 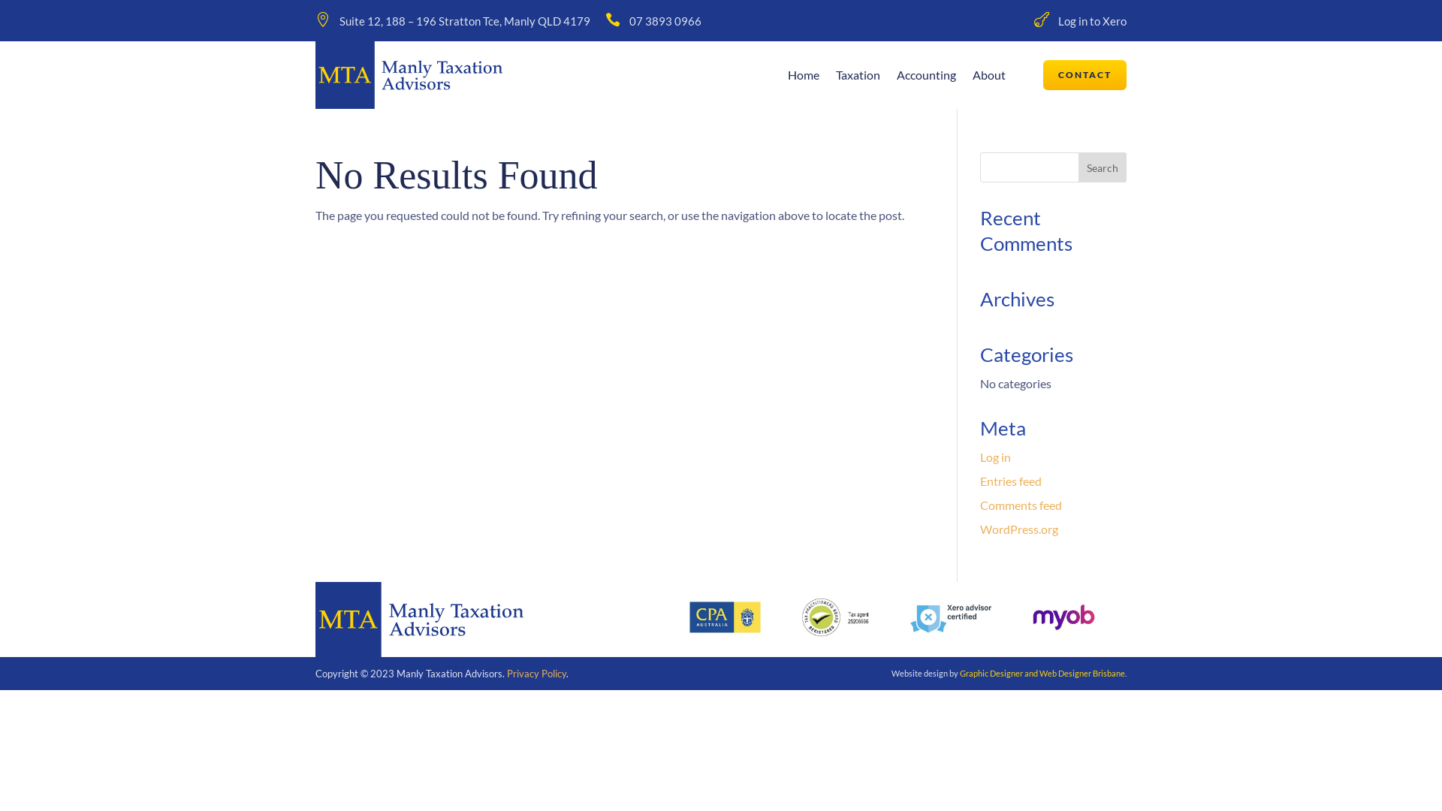 I want to click on About, so click(x=989, y=78).